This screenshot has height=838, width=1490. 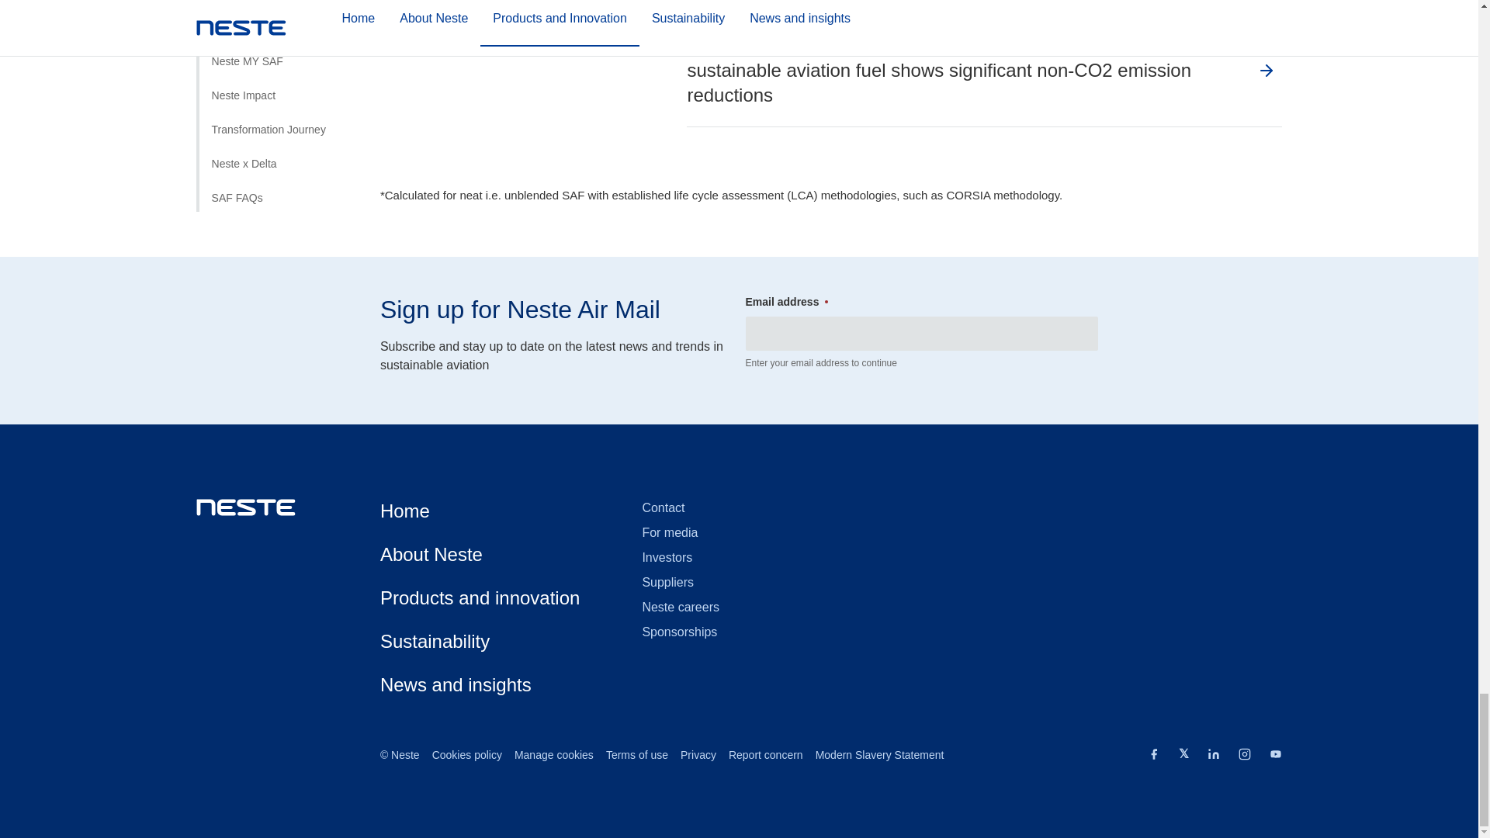 What do you see at coordinates (1153, 756) in the screenshot?
I see `Facebook` at bounding box center [1153, 756].